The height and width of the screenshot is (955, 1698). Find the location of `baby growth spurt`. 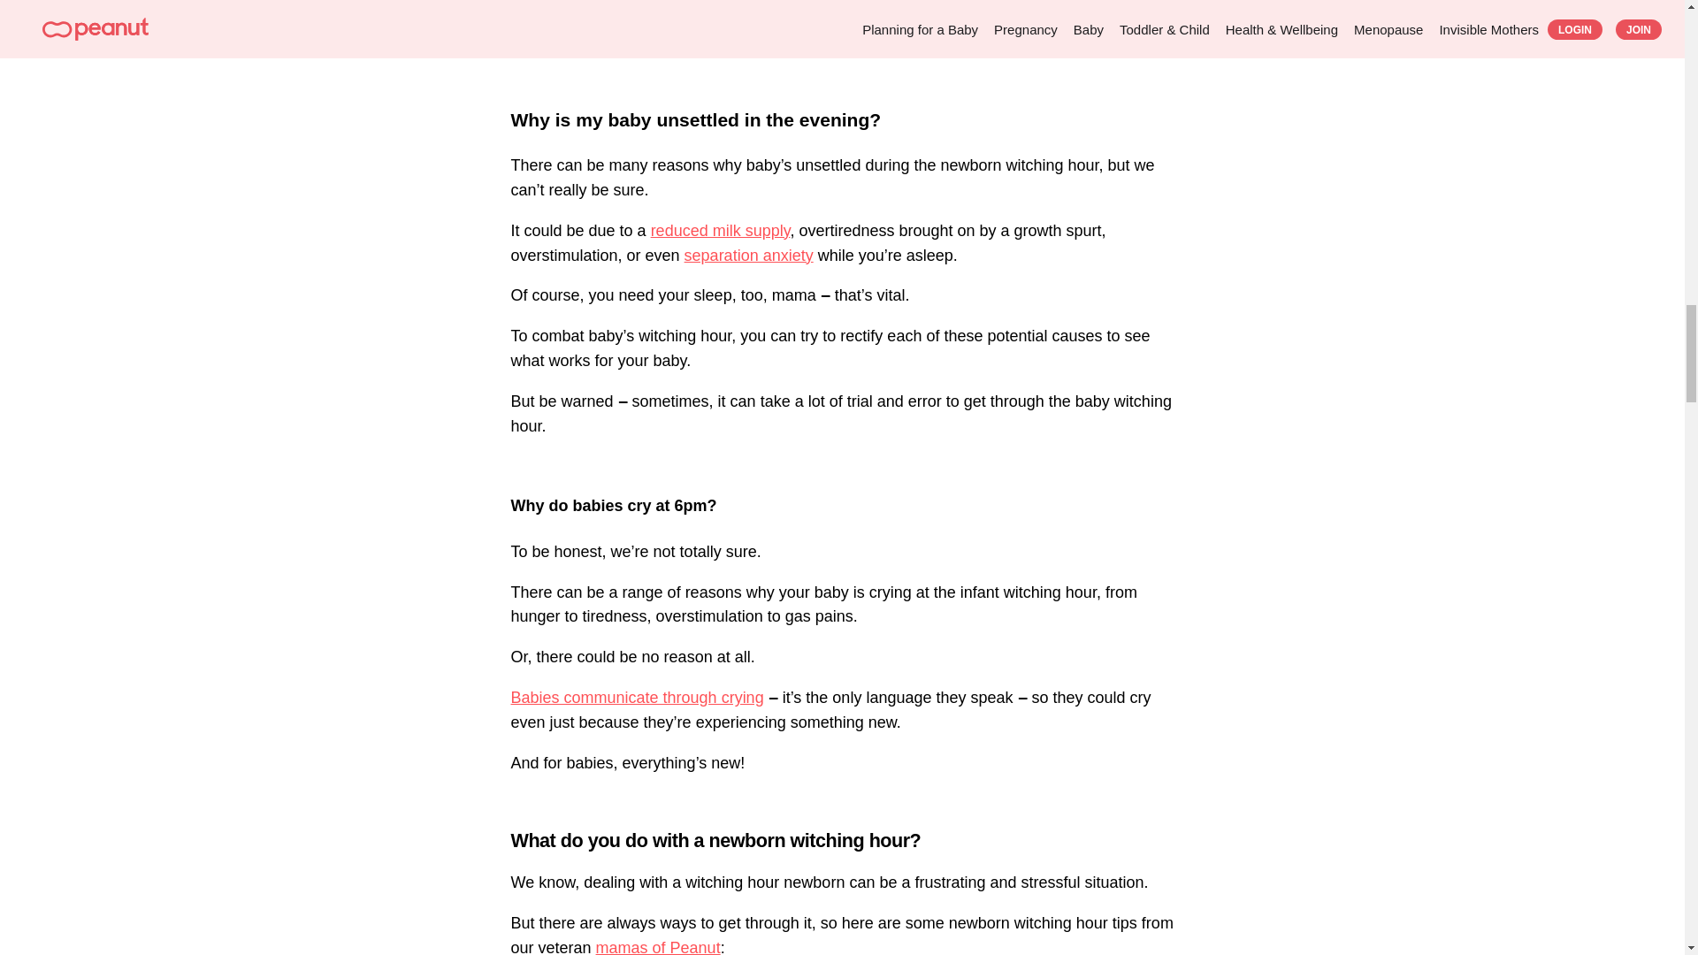

baby growth spurt is located at coordinates (1004, 16).